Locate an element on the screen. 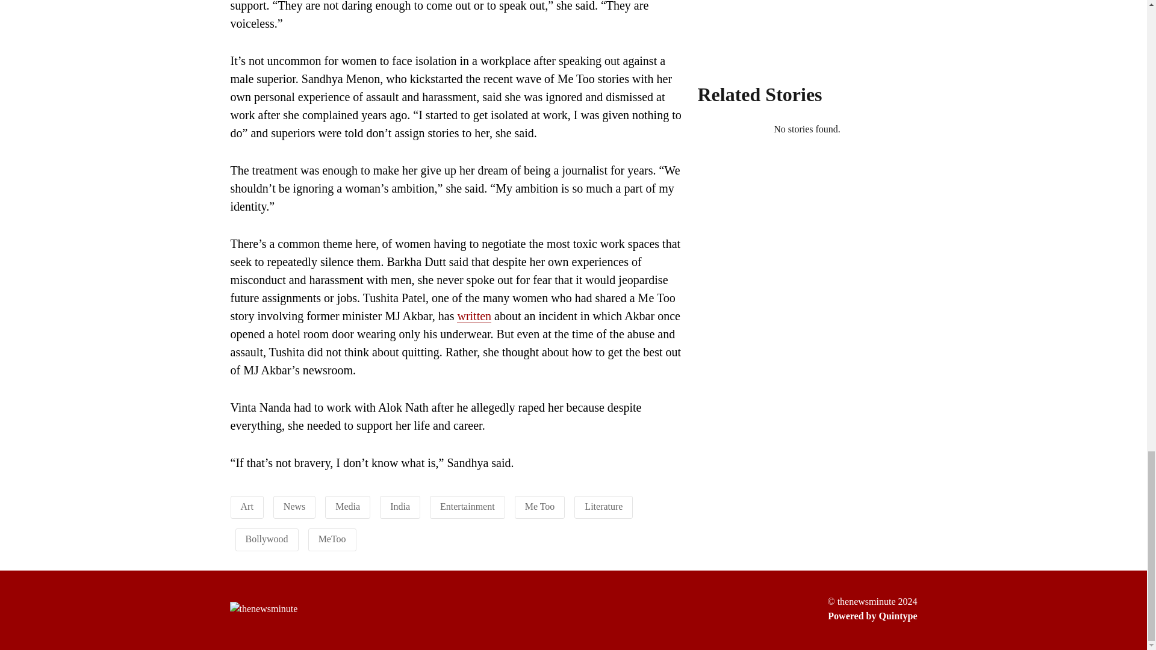 Image resolution: width=1156 pixels, height=650 pixels. India is located at coordinates (400, 506).